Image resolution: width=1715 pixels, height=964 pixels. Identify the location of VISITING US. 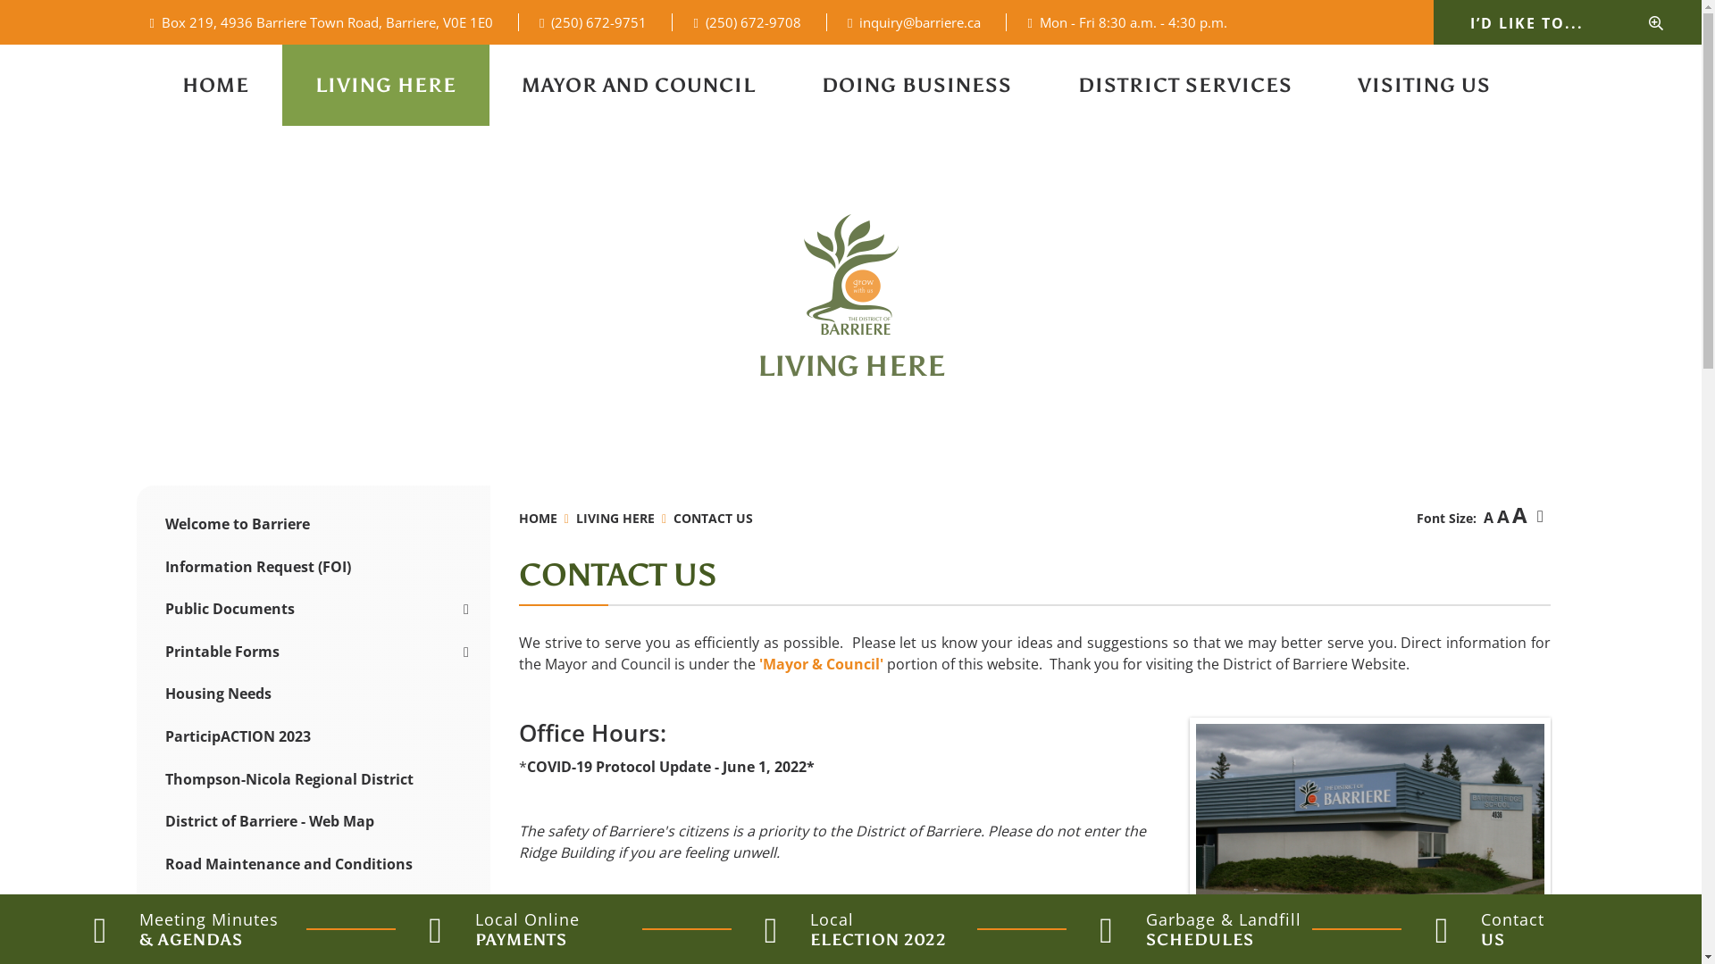
(1424, 86).